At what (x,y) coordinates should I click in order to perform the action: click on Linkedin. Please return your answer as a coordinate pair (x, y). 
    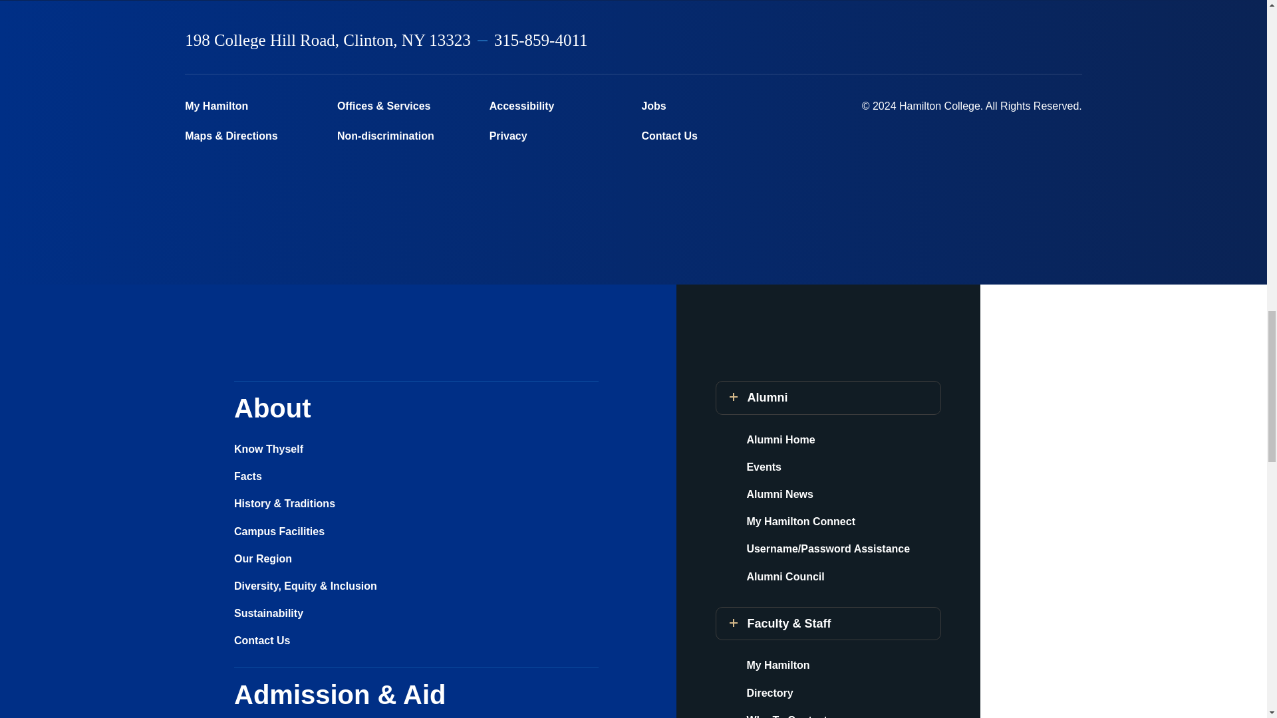
    Looking at the image, I should click on (1008, 40).